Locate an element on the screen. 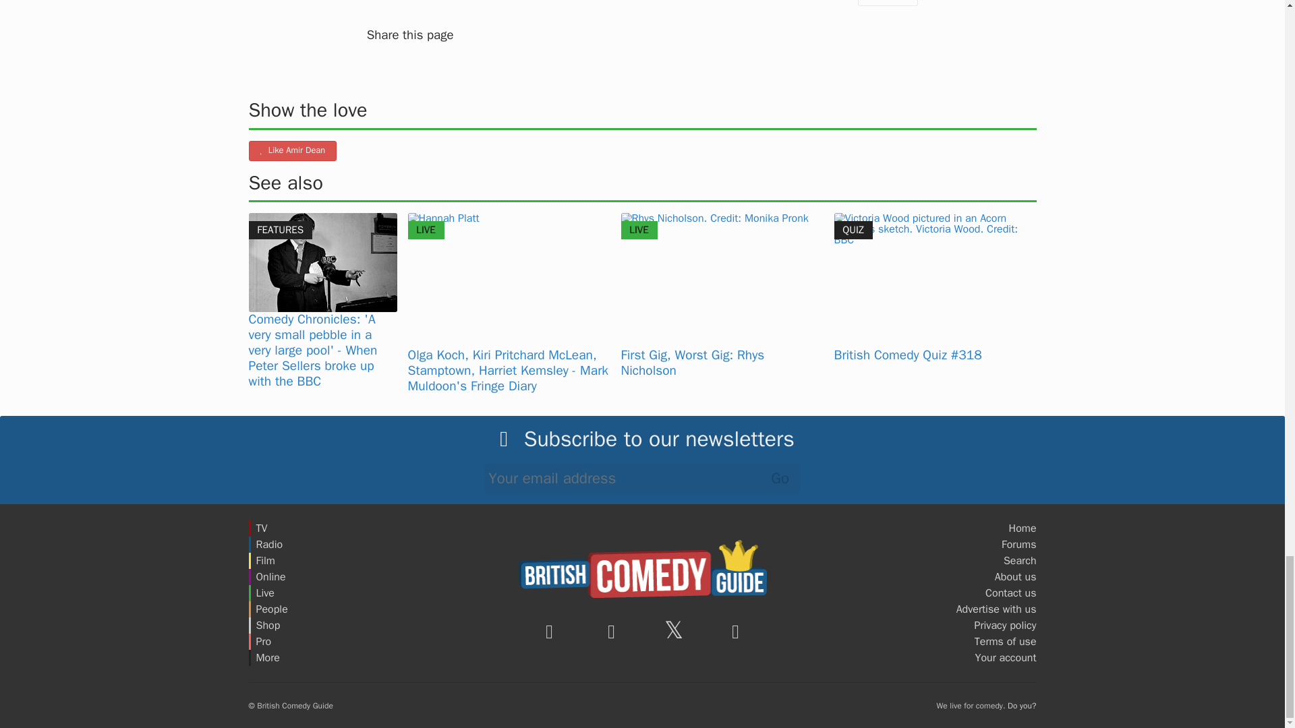 The width and height of the screenshot is (1295, 728). Rhys Nicholson. Credit: Monika Pronk is located at coordinates (721, 280).